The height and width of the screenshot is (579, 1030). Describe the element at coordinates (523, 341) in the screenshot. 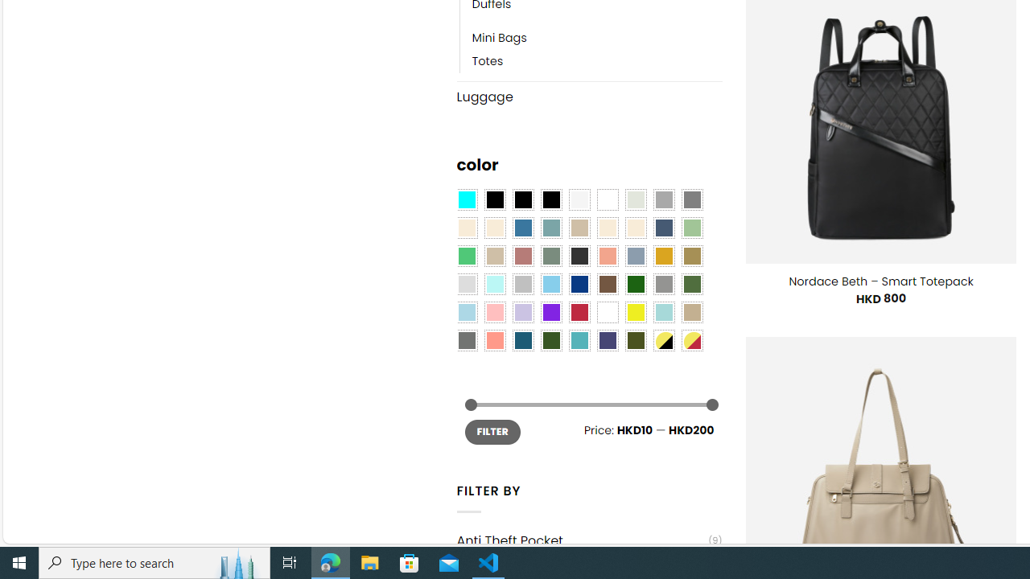

I see `Capri Blue` at that location.